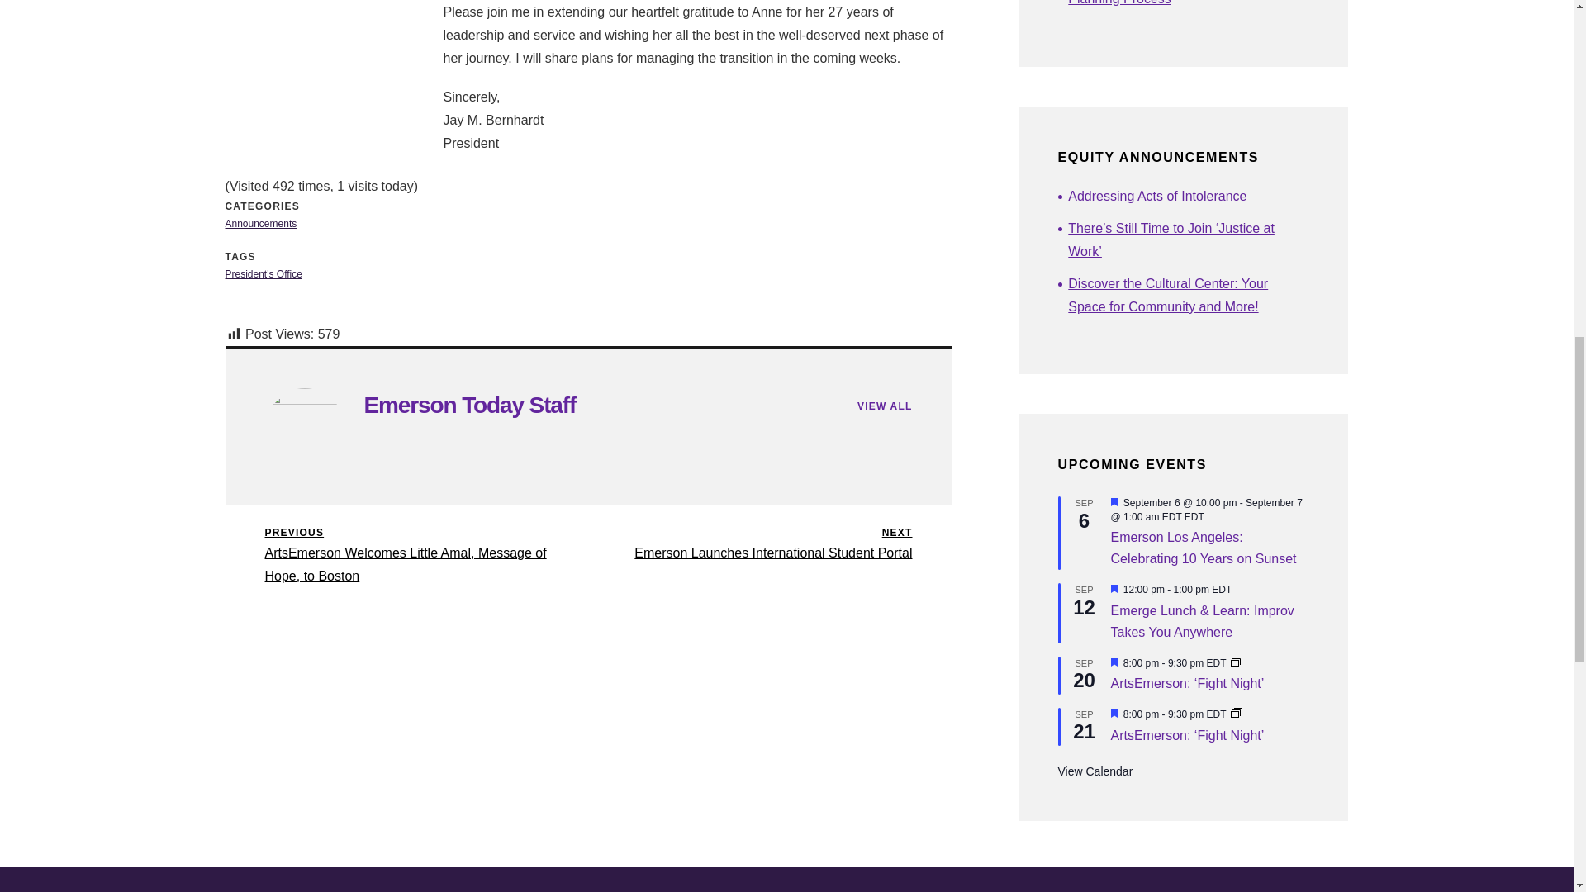 Image resolution: width=1586 pixels, height=892 pixels. I want to click on Addressing Acts of Intolerance, so click(1188, 196).